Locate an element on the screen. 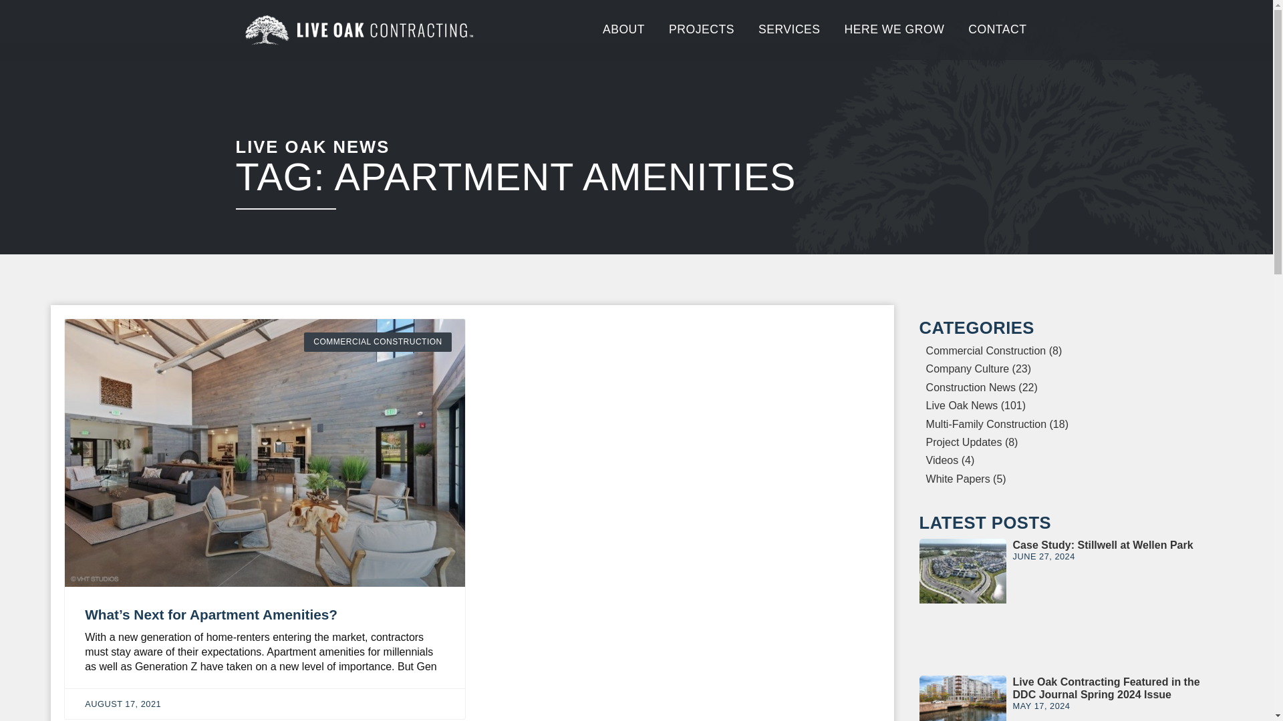 The image size is (1283, 721). ABOUT is located at coordinates (623, 29).